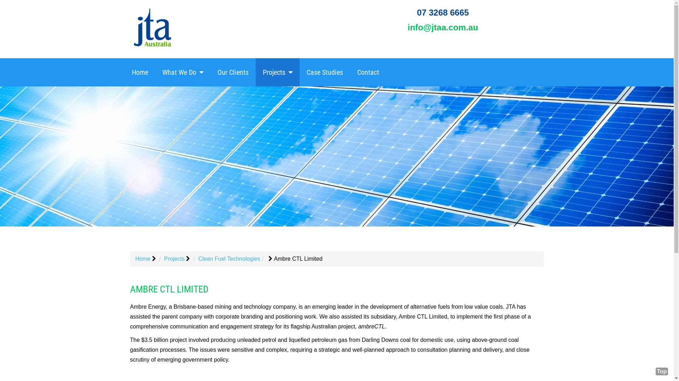 This screenshot has height=381, width=679. Describe the element at coordinates (277, 72) in the screenshot. I see `Projects` at that location.